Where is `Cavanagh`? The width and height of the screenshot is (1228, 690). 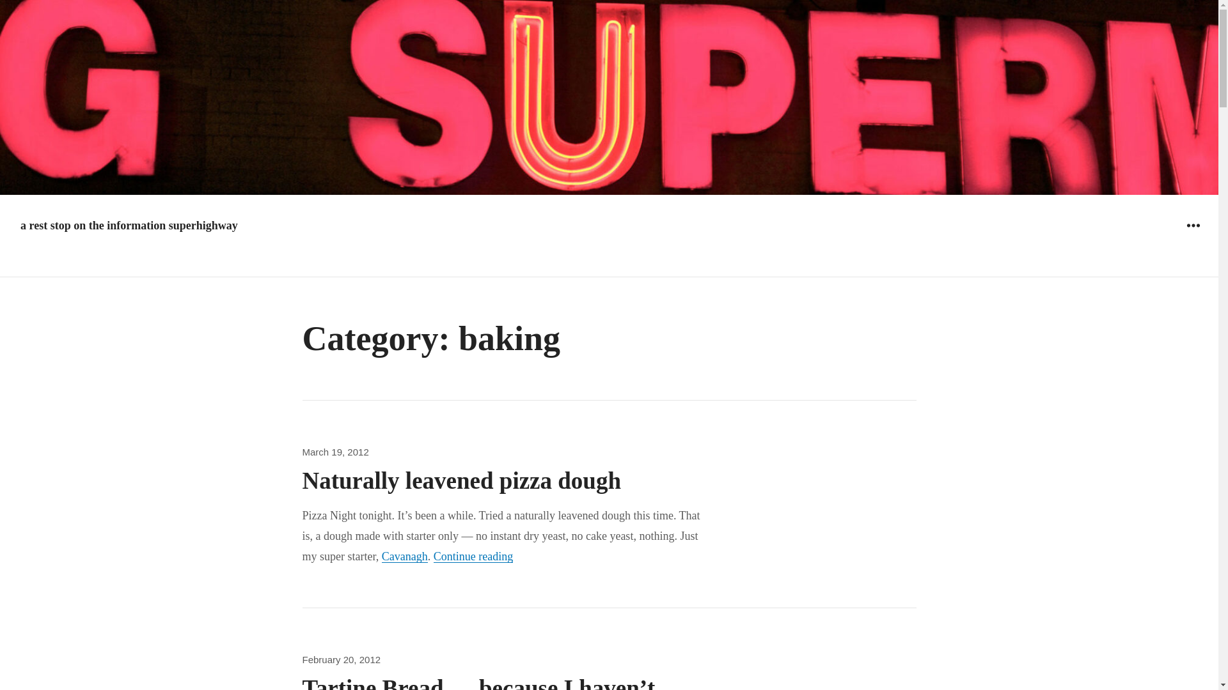
Cavanagh is located at coordinates (1193, 225).